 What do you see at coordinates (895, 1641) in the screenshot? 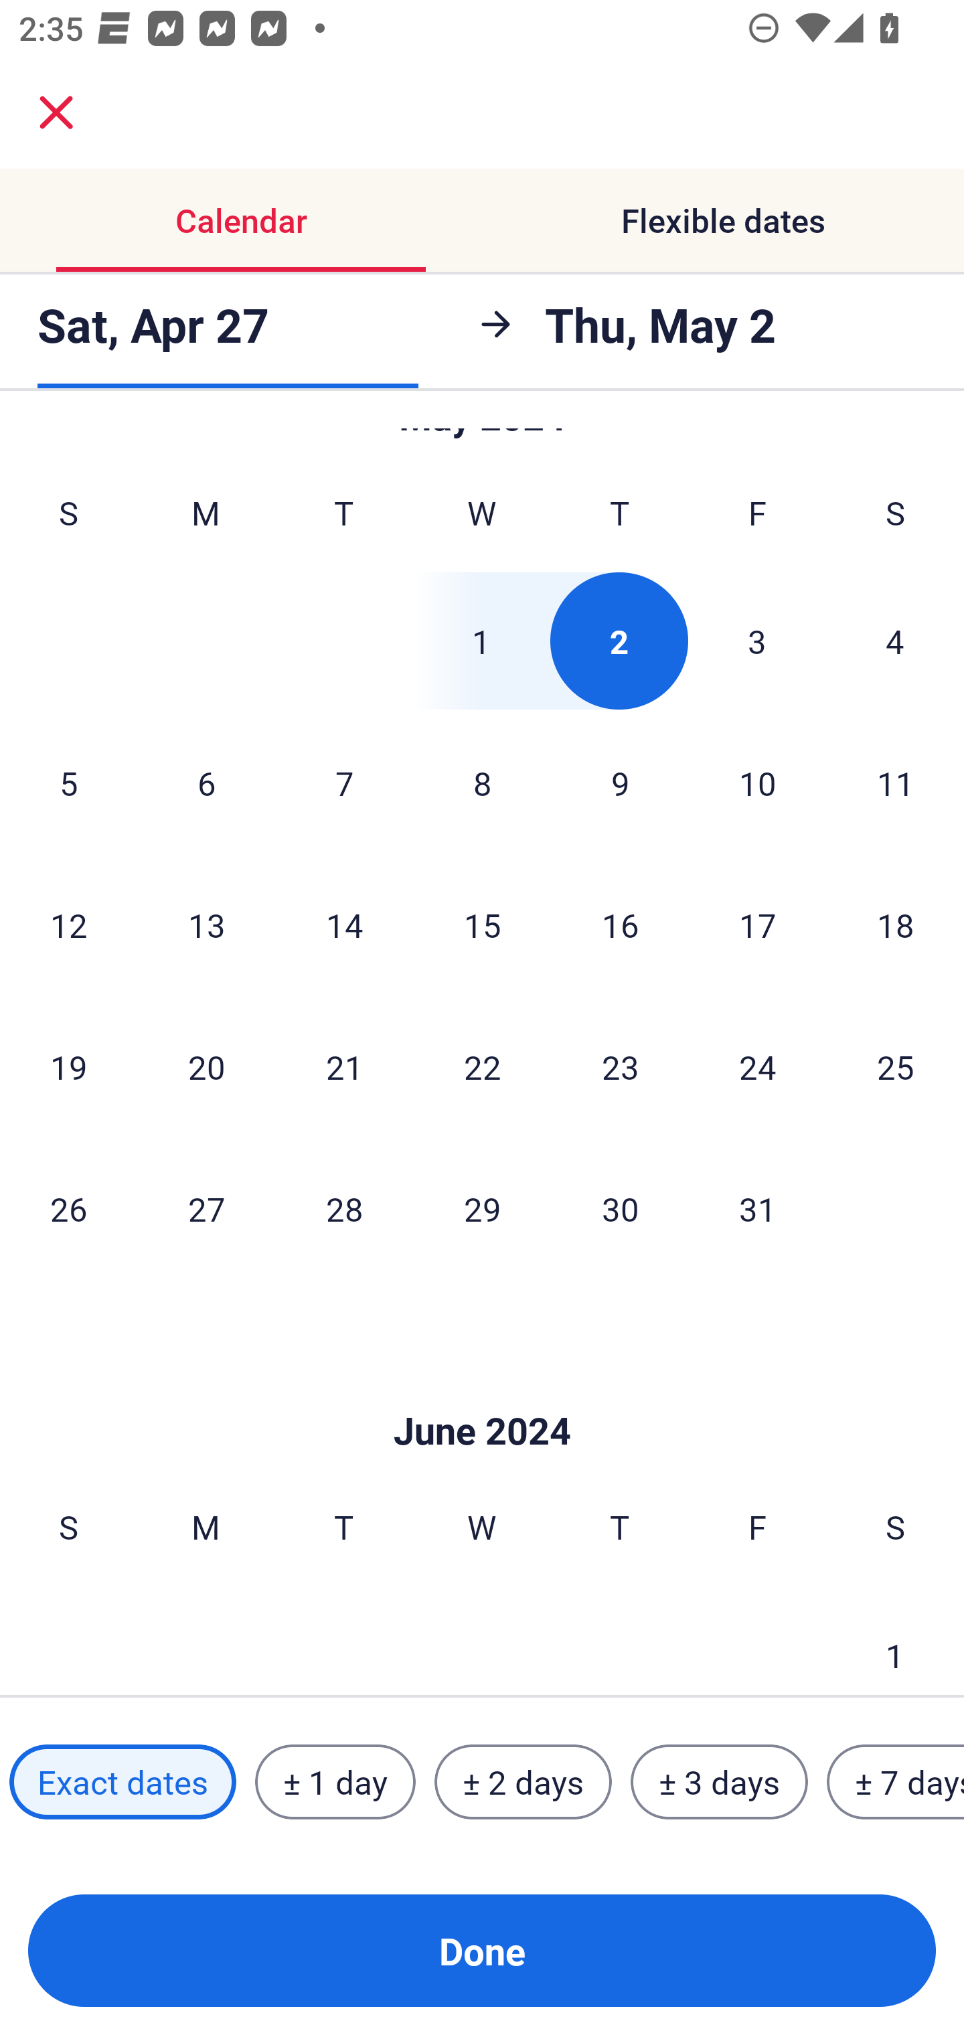
I see `1 Saturday, June 1, 2024` at bounding box center [895, 1641].